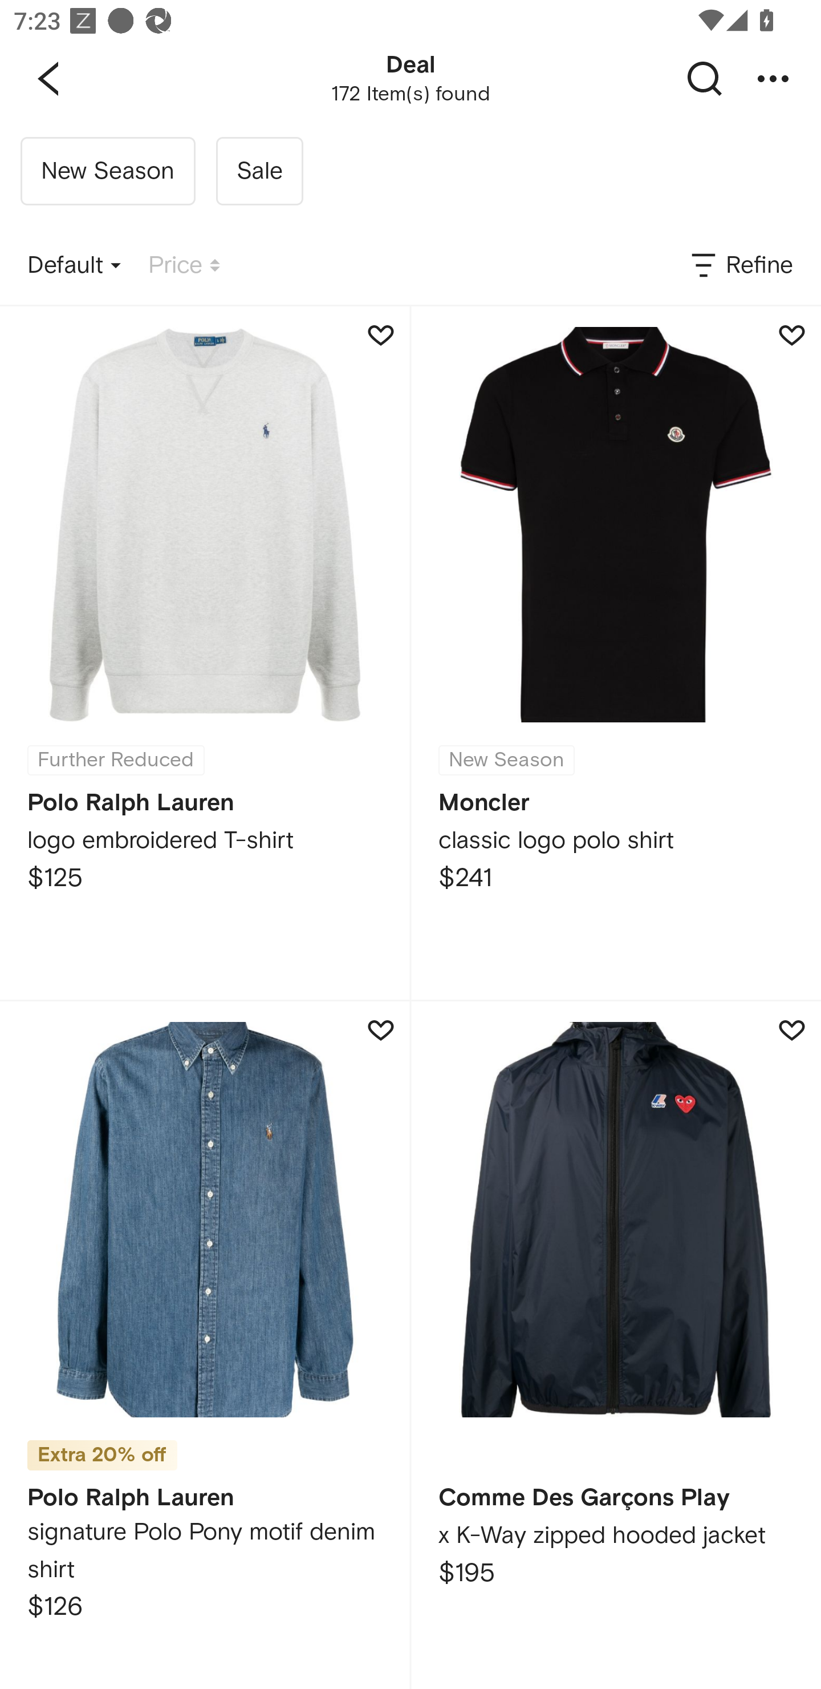  What do you see at coordinates (102, 1449) in the screenshot?
I see `Extra 20% off` at bounding box center [102, 1449].